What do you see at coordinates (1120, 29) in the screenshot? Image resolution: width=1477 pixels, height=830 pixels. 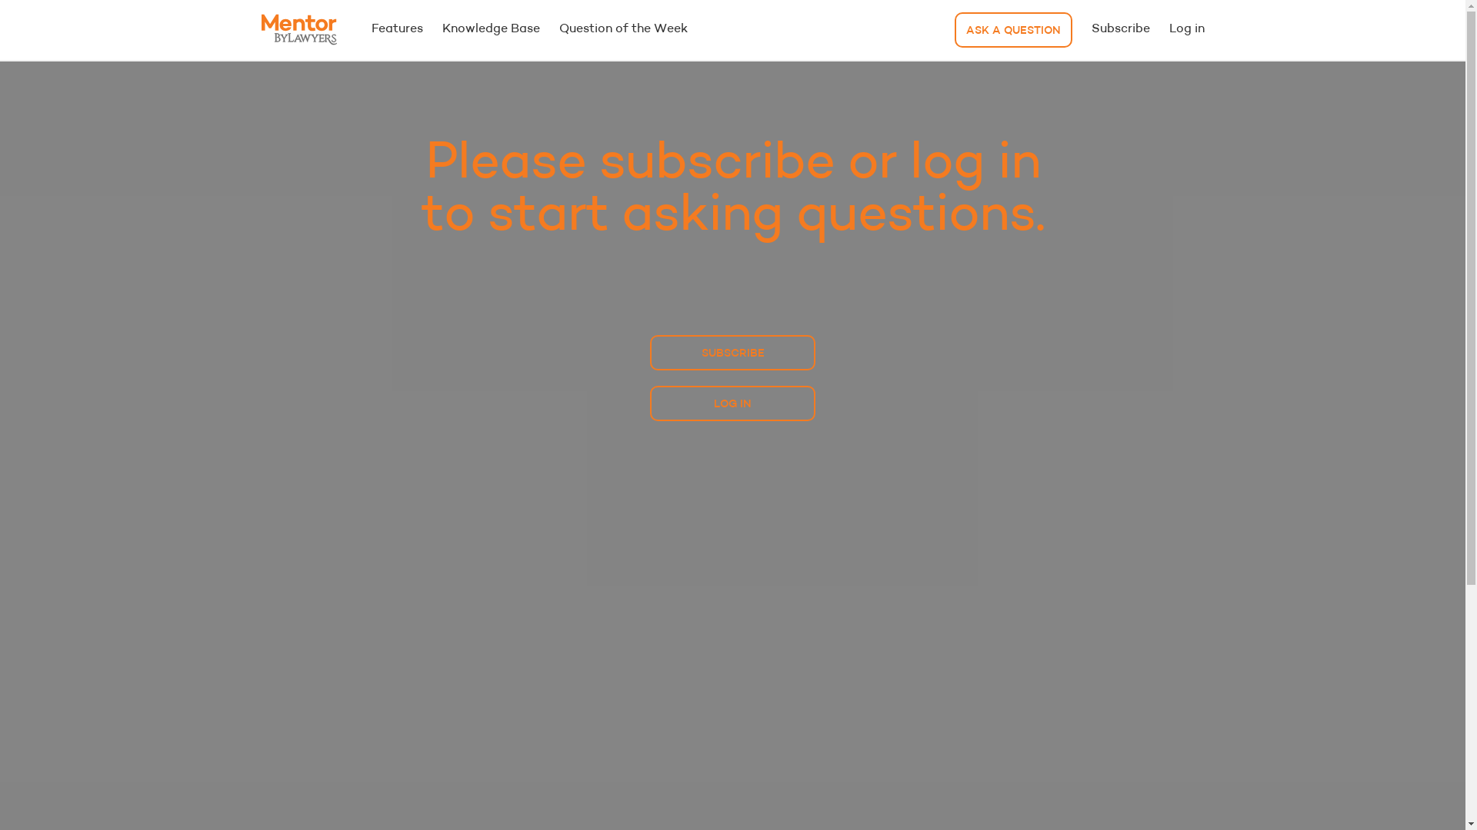 I see `Subscribe` at bounding box center [1120, 29].